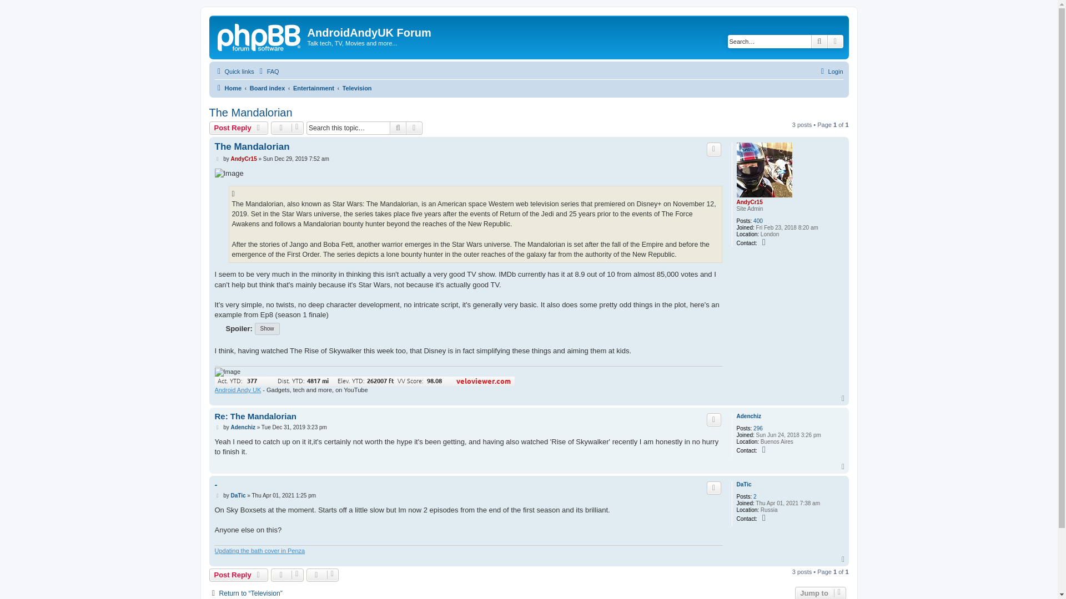 The image size is (1066, 599). What do you see at coordinates (268, 88) in the screenshot?
I see `Board index` at bounding box center [268, 88].